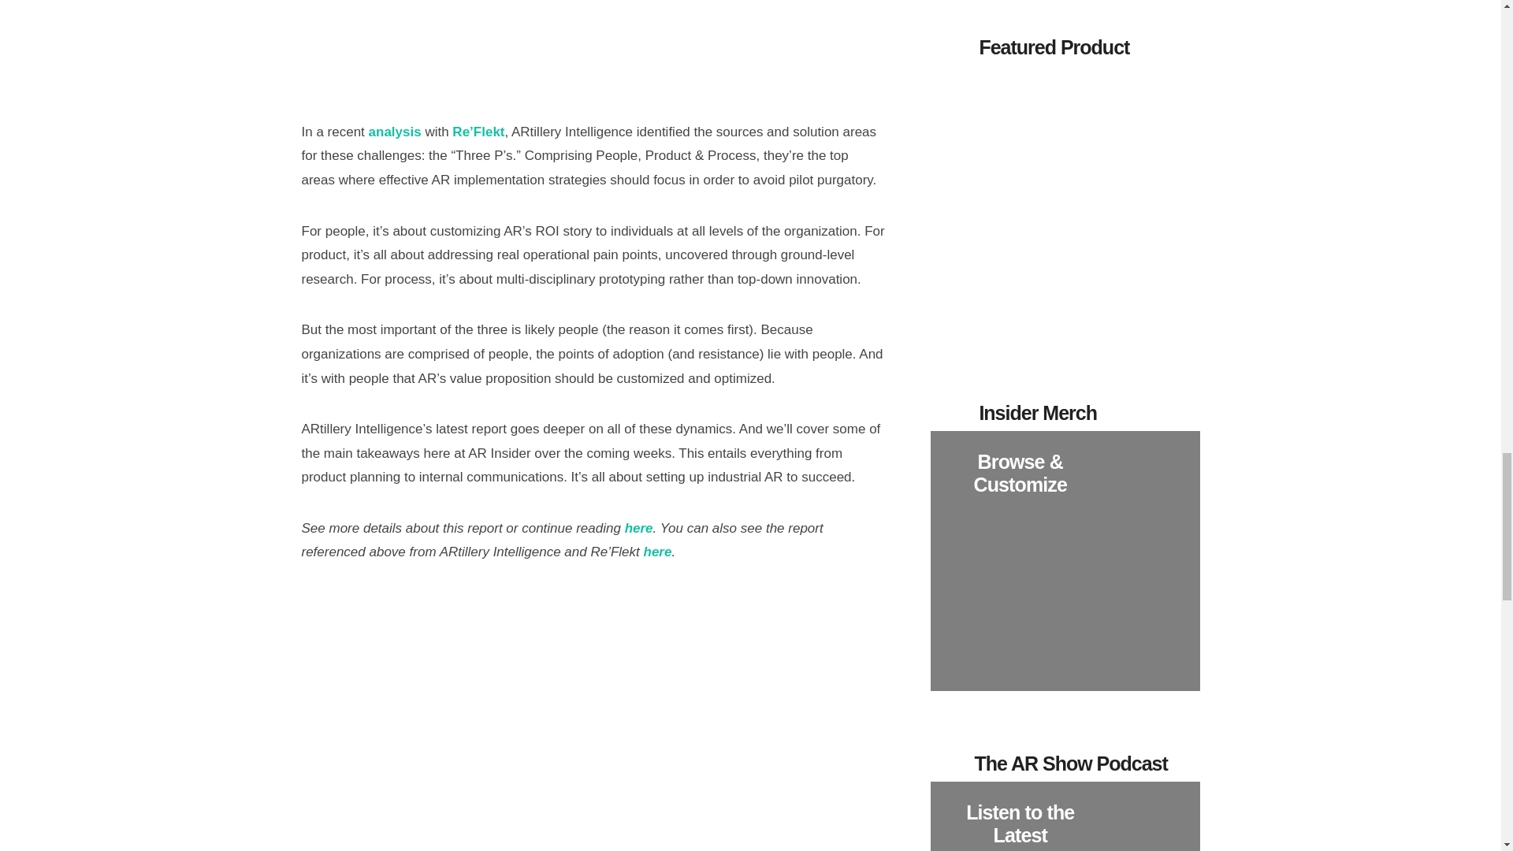  What do you see at coordinates (638, 528) in the screenshot?
I see `here` at bounding box center [638, 528].